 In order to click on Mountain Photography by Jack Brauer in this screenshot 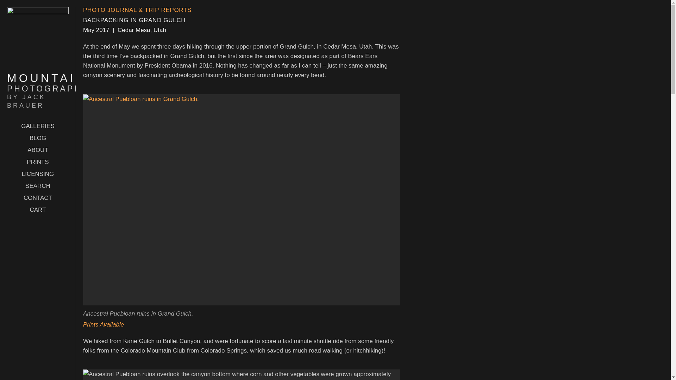, I will do `click(38, 64)`.